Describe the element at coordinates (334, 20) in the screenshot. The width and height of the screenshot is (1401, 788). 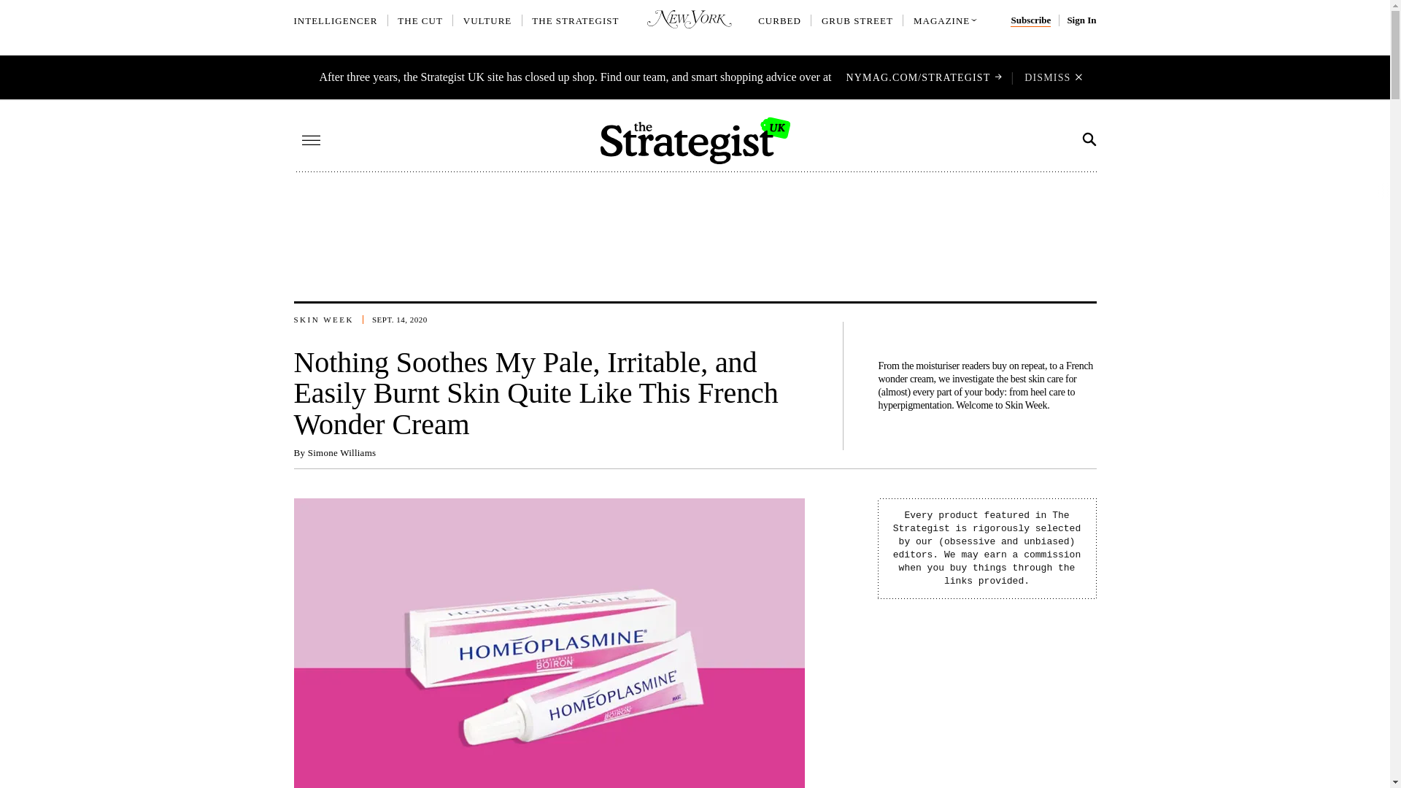
I see `INTELLIGENCER` at that location.